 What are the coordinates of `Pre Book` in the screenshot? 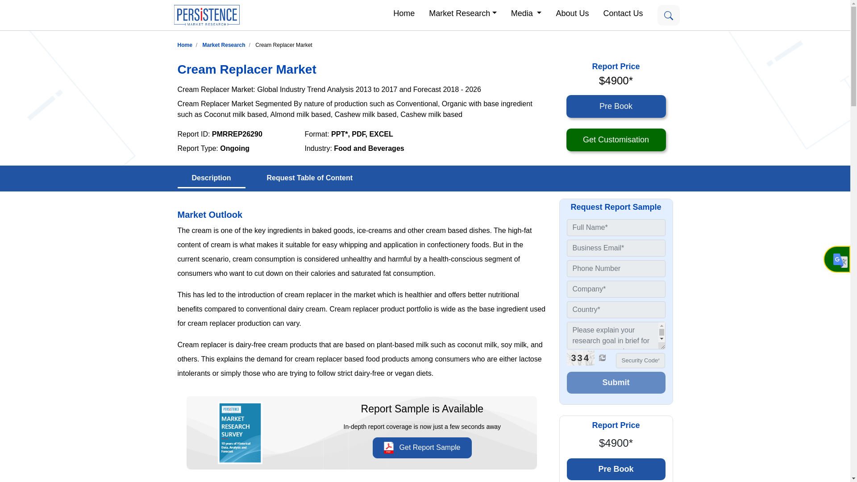 It's located at (616, 469).